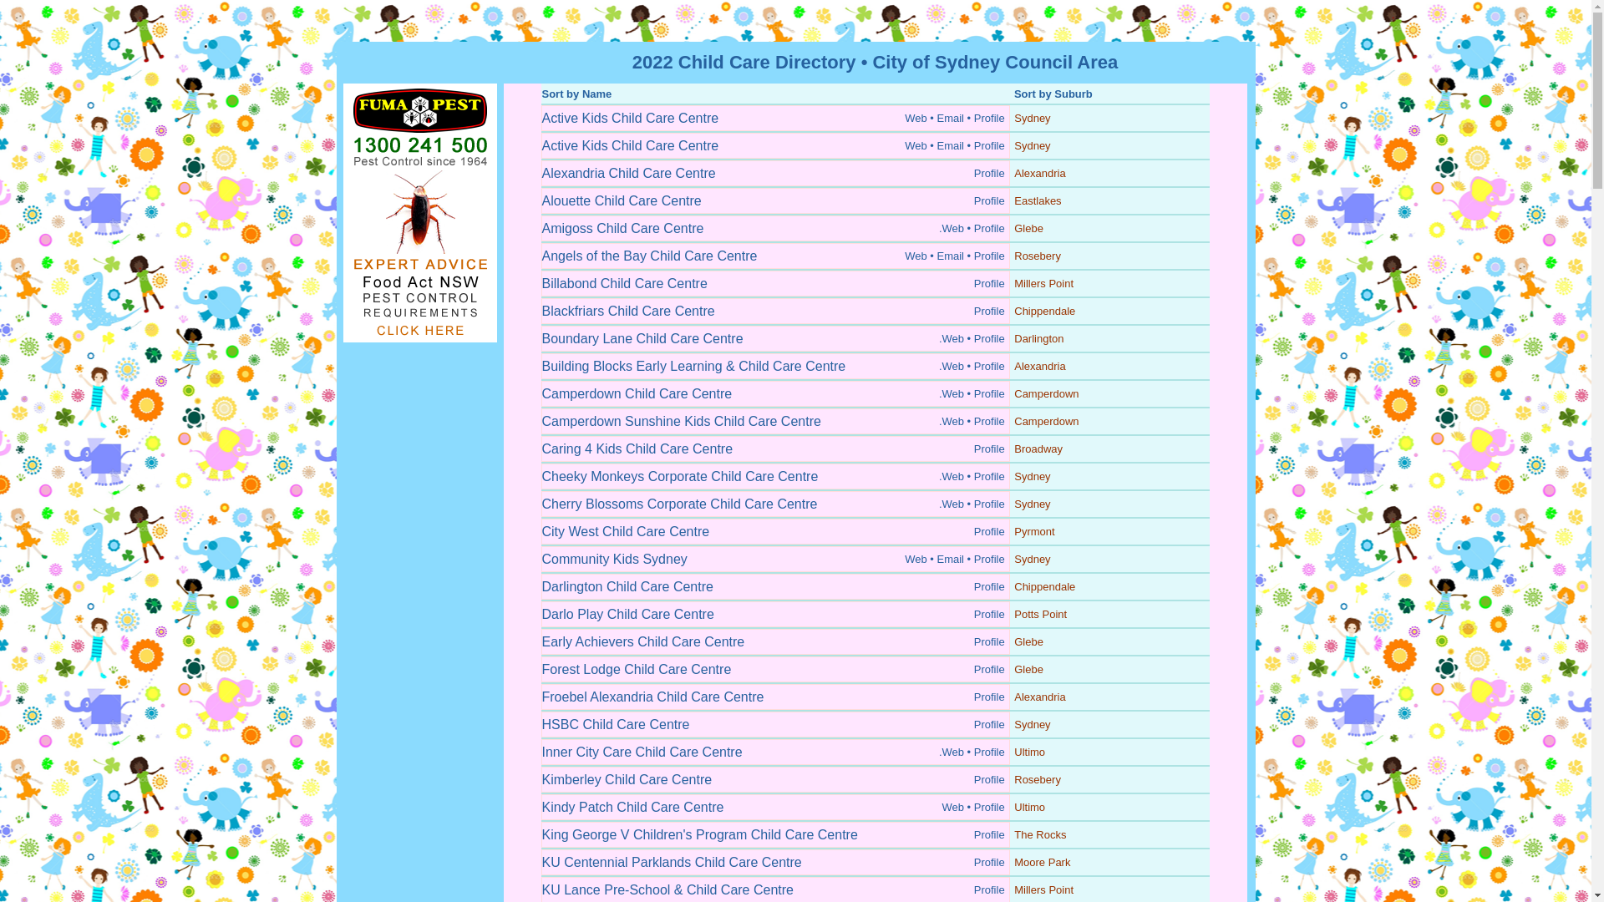 This screenshot has height=902, width=1604. What do you see at coordinates (1044, 586) in the screenshot?
I see `Chippendale` at bounding box center [1044, 586].